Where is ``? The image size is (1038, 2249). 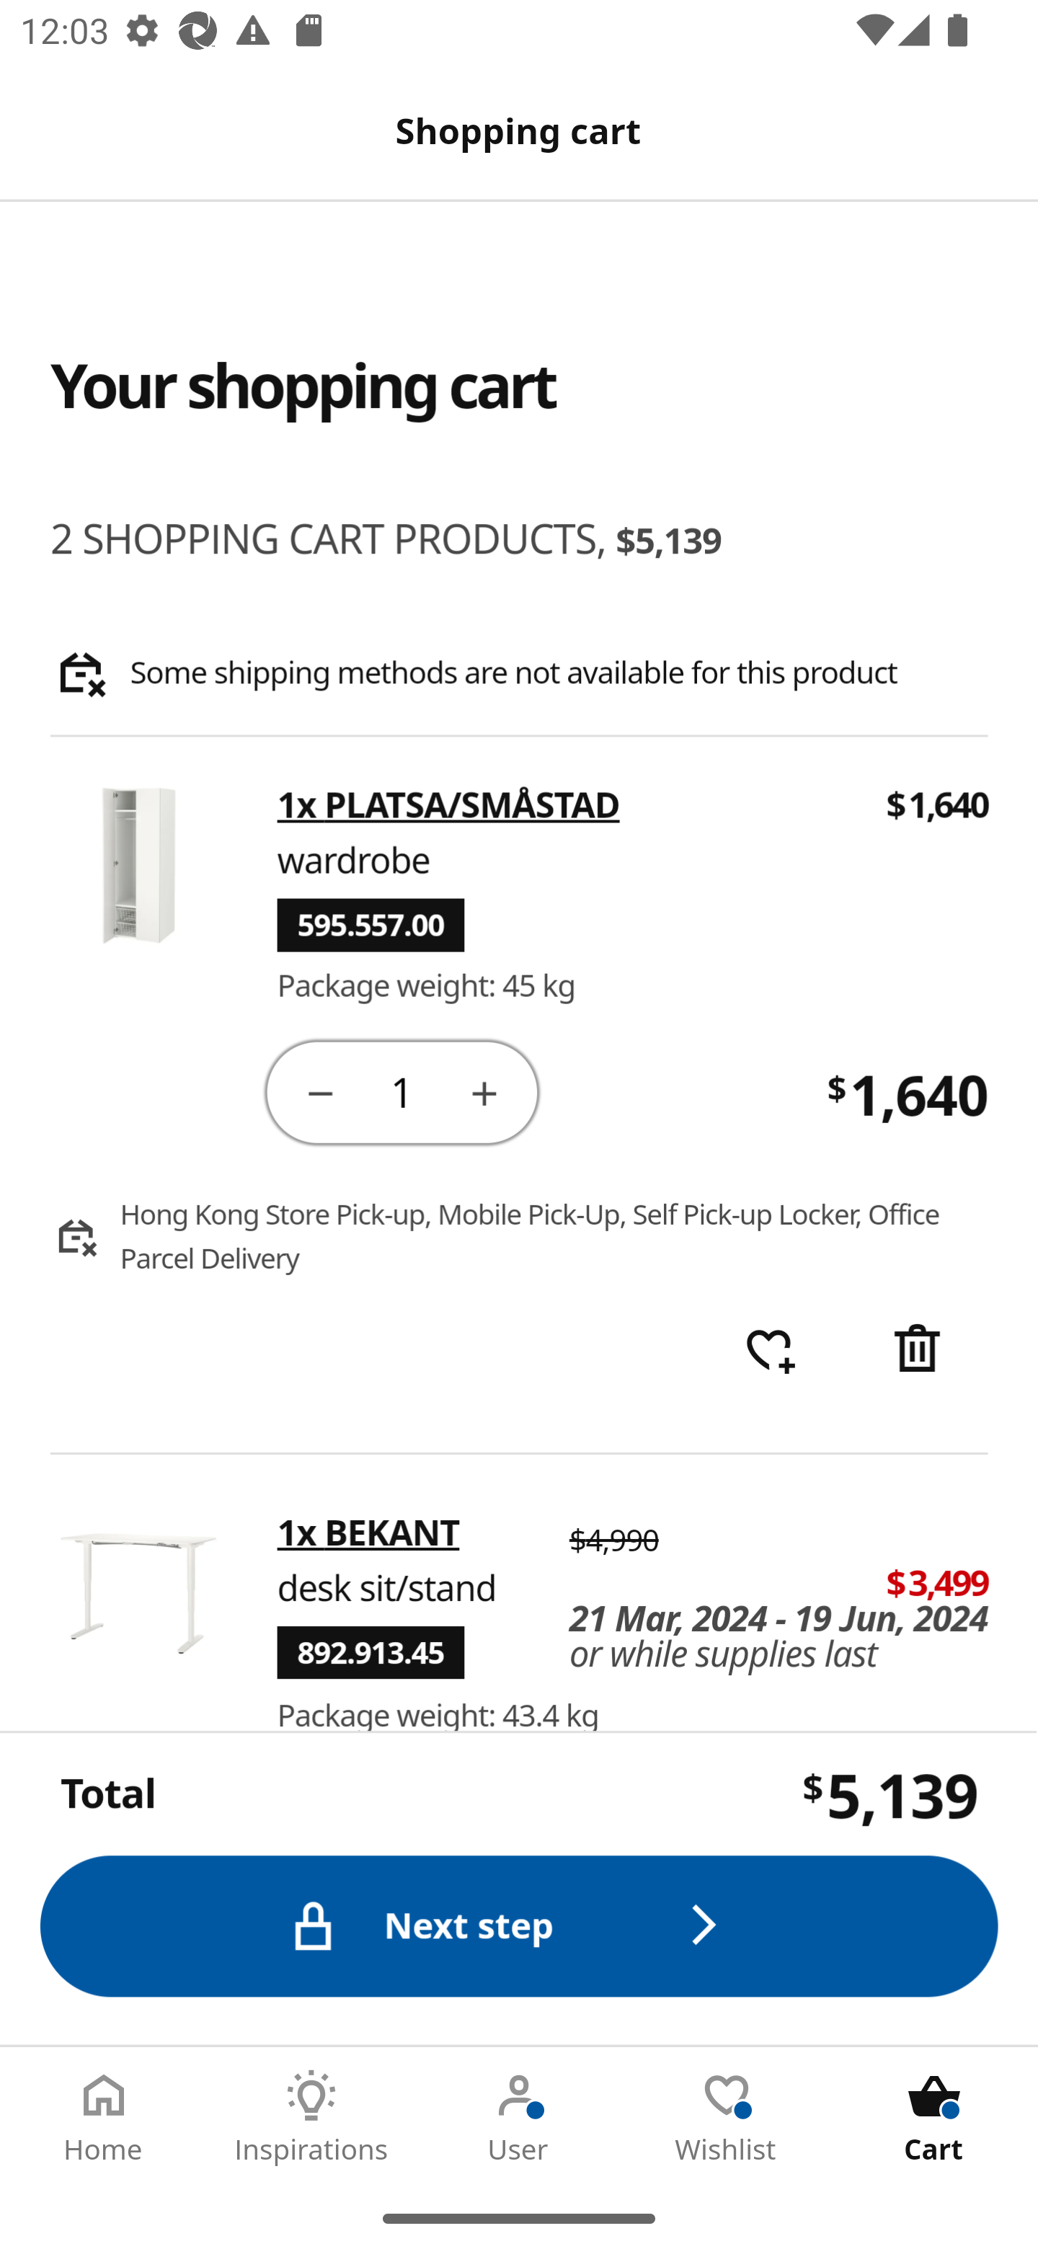  is located at coordinates (920, 1351).